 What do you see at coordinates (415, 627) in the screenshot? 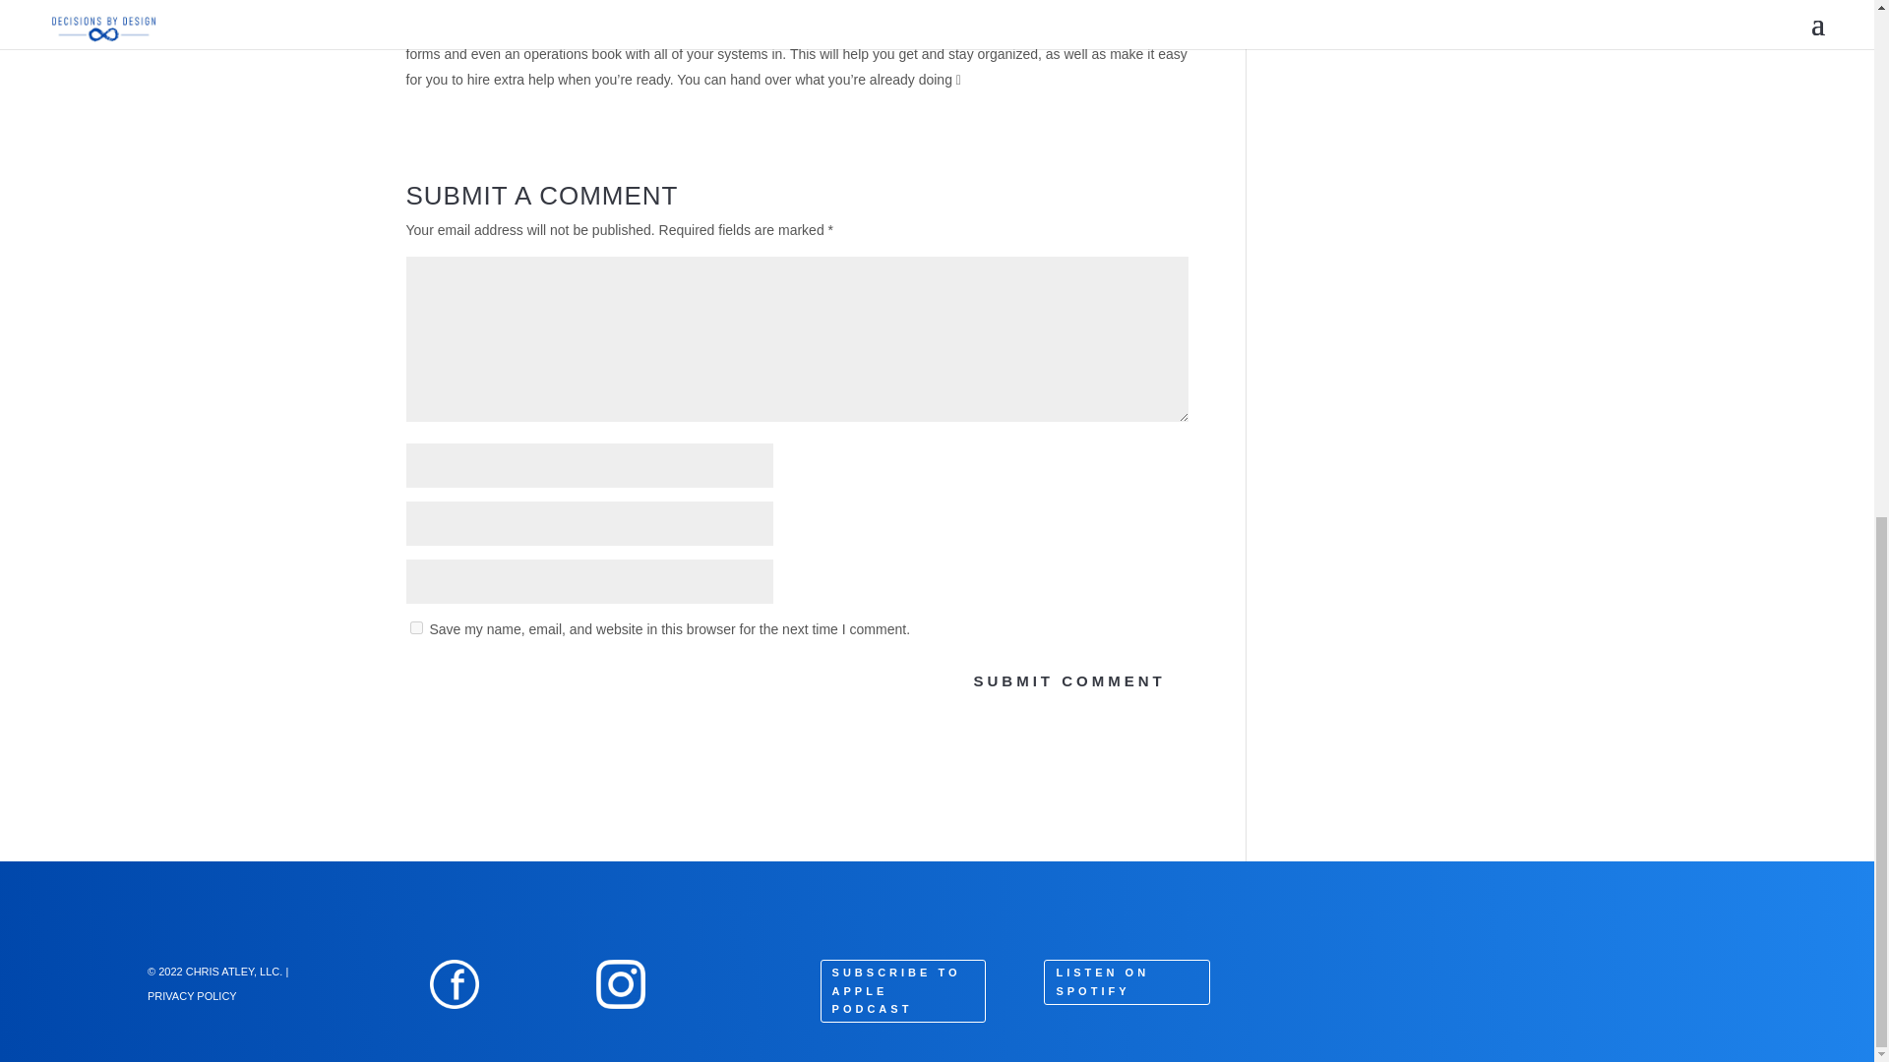
I see `yes` at bounding box center [415, 627].